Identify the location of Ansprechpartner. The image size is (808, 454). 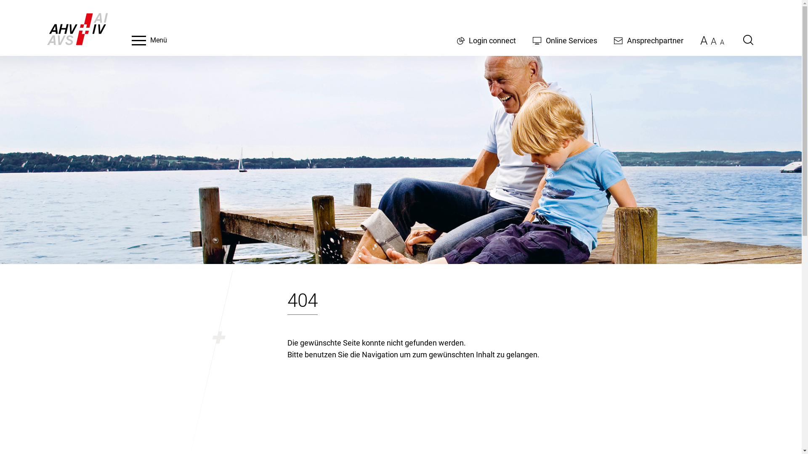
(648, 40).